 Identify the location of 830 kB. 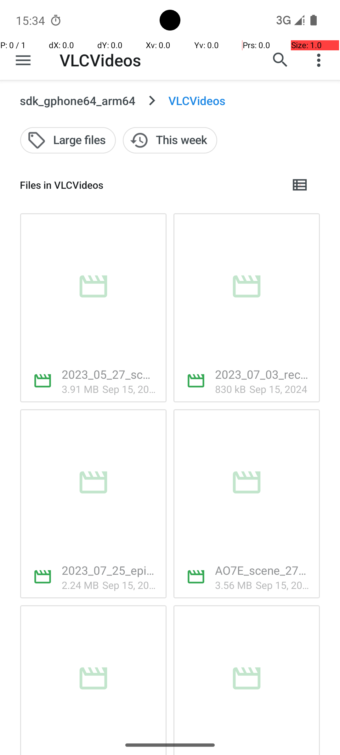
(230, 389).